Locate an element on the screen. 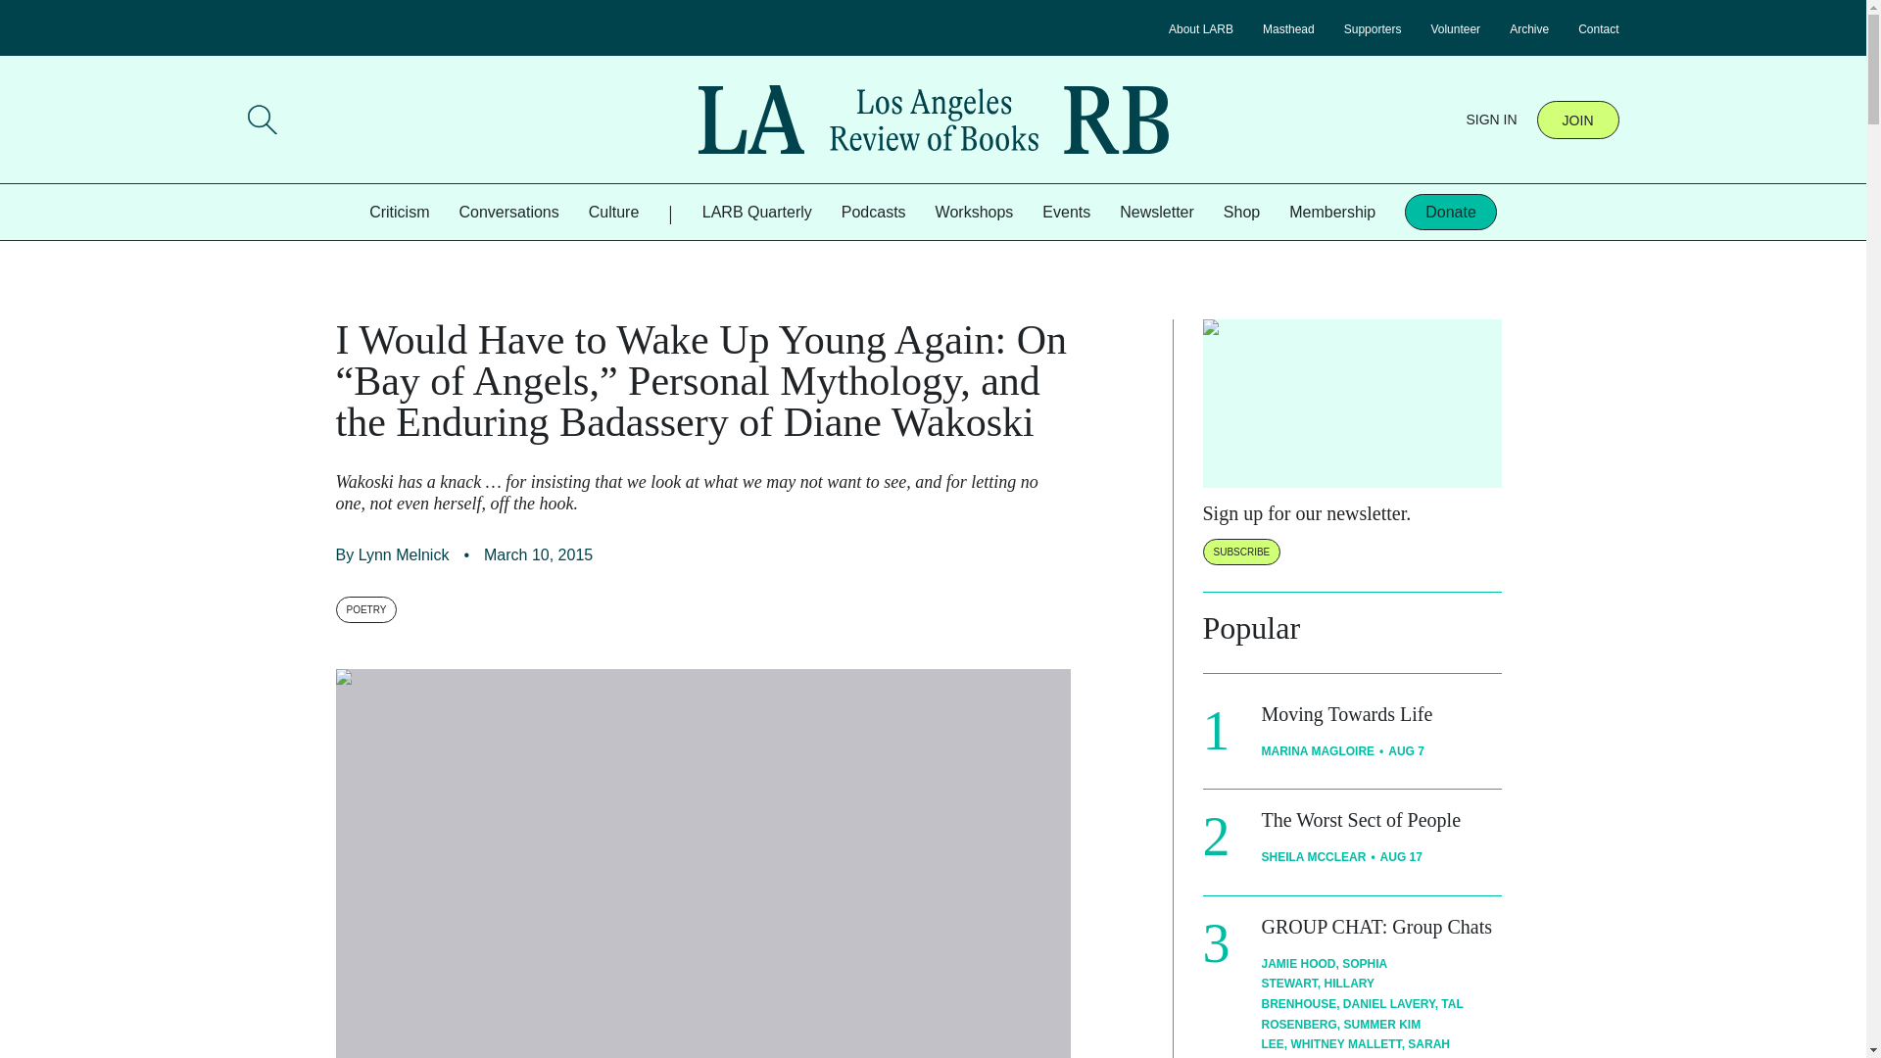 The image size is (1881, 1058). Criticism is located at coordinates (398, 212).